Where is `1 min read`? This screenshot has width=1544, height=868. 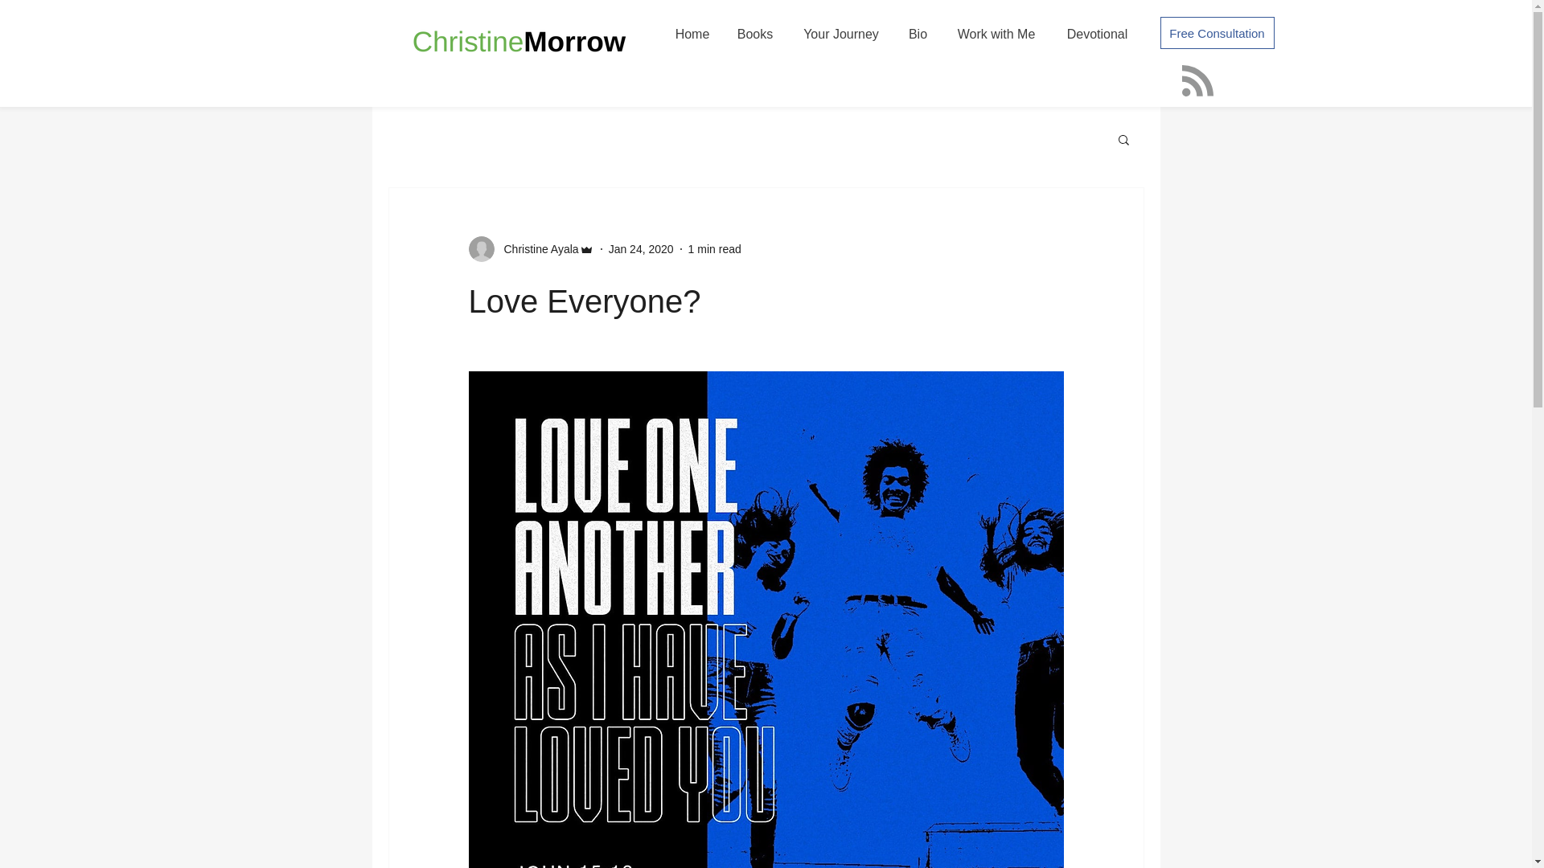 1 min read is located at coordinates (714, 249).